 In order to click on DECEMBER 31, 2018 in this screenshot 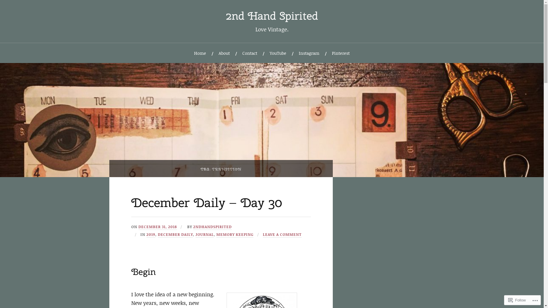, I will do `click(158, 227)`.